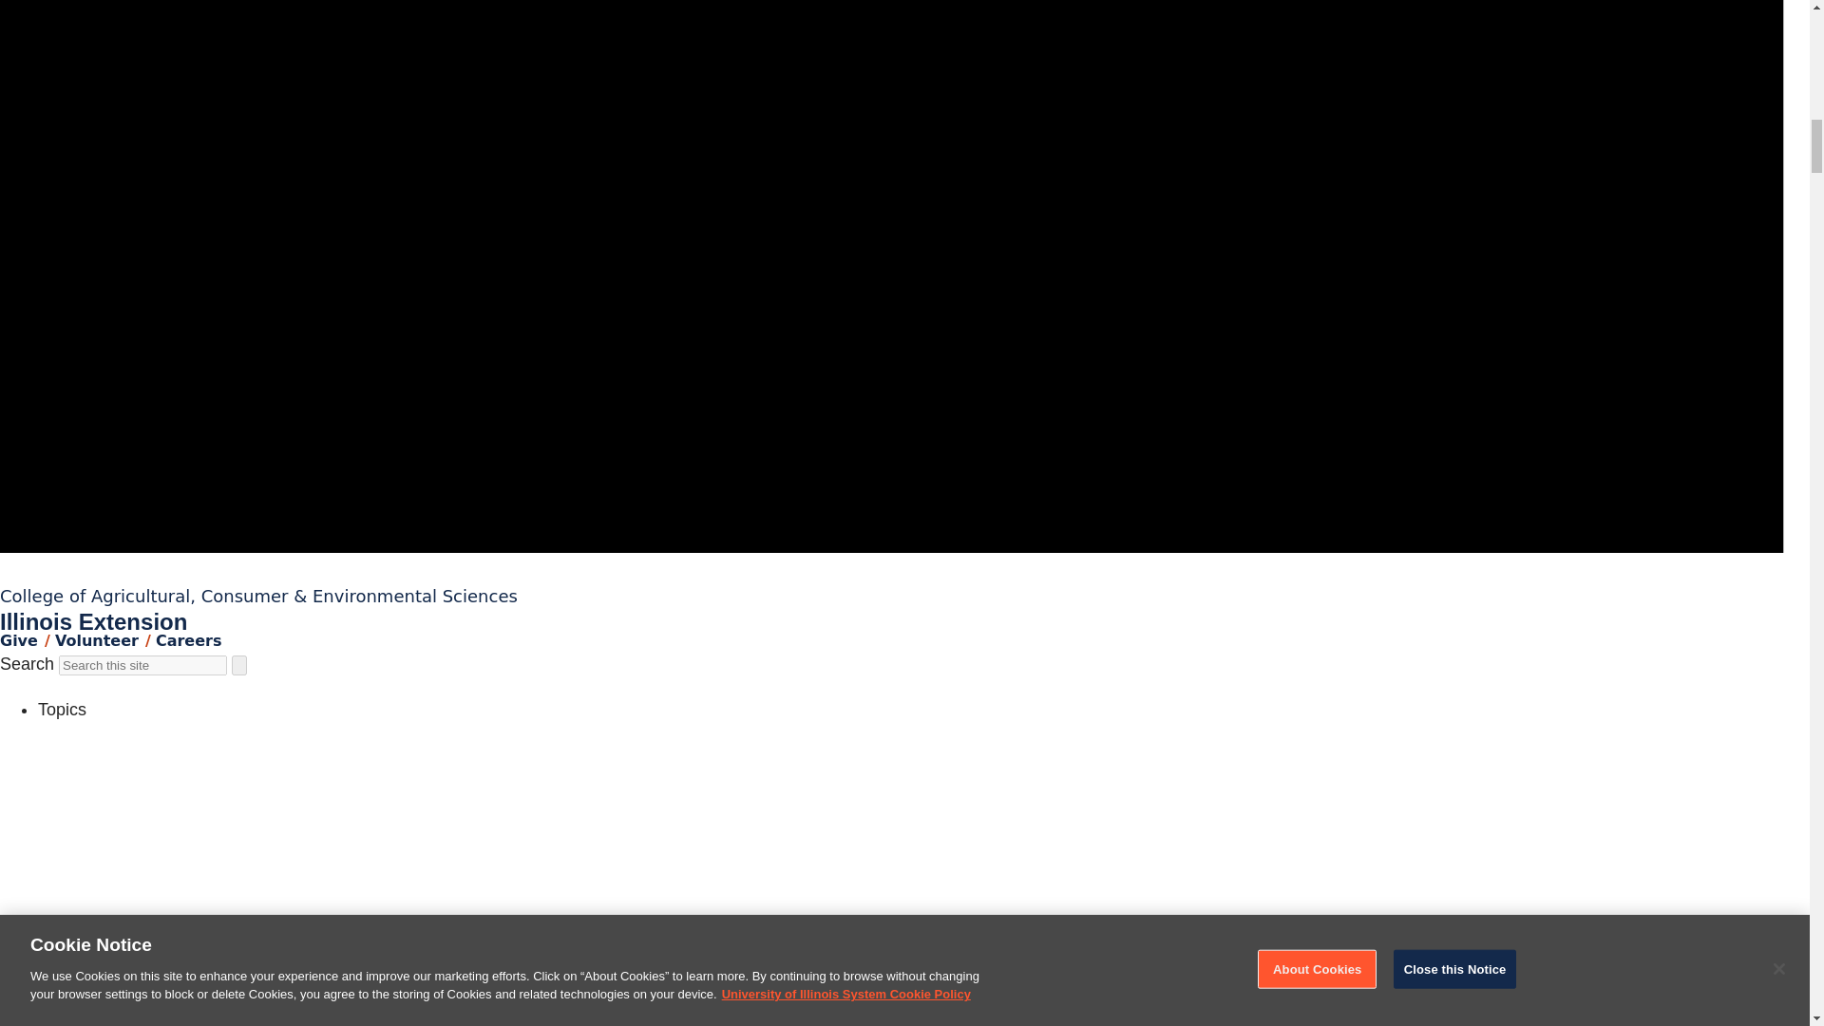 The width and height of the screenshot is (1824, 1026). I want to click on Illinois Extension, so click(93, 621).